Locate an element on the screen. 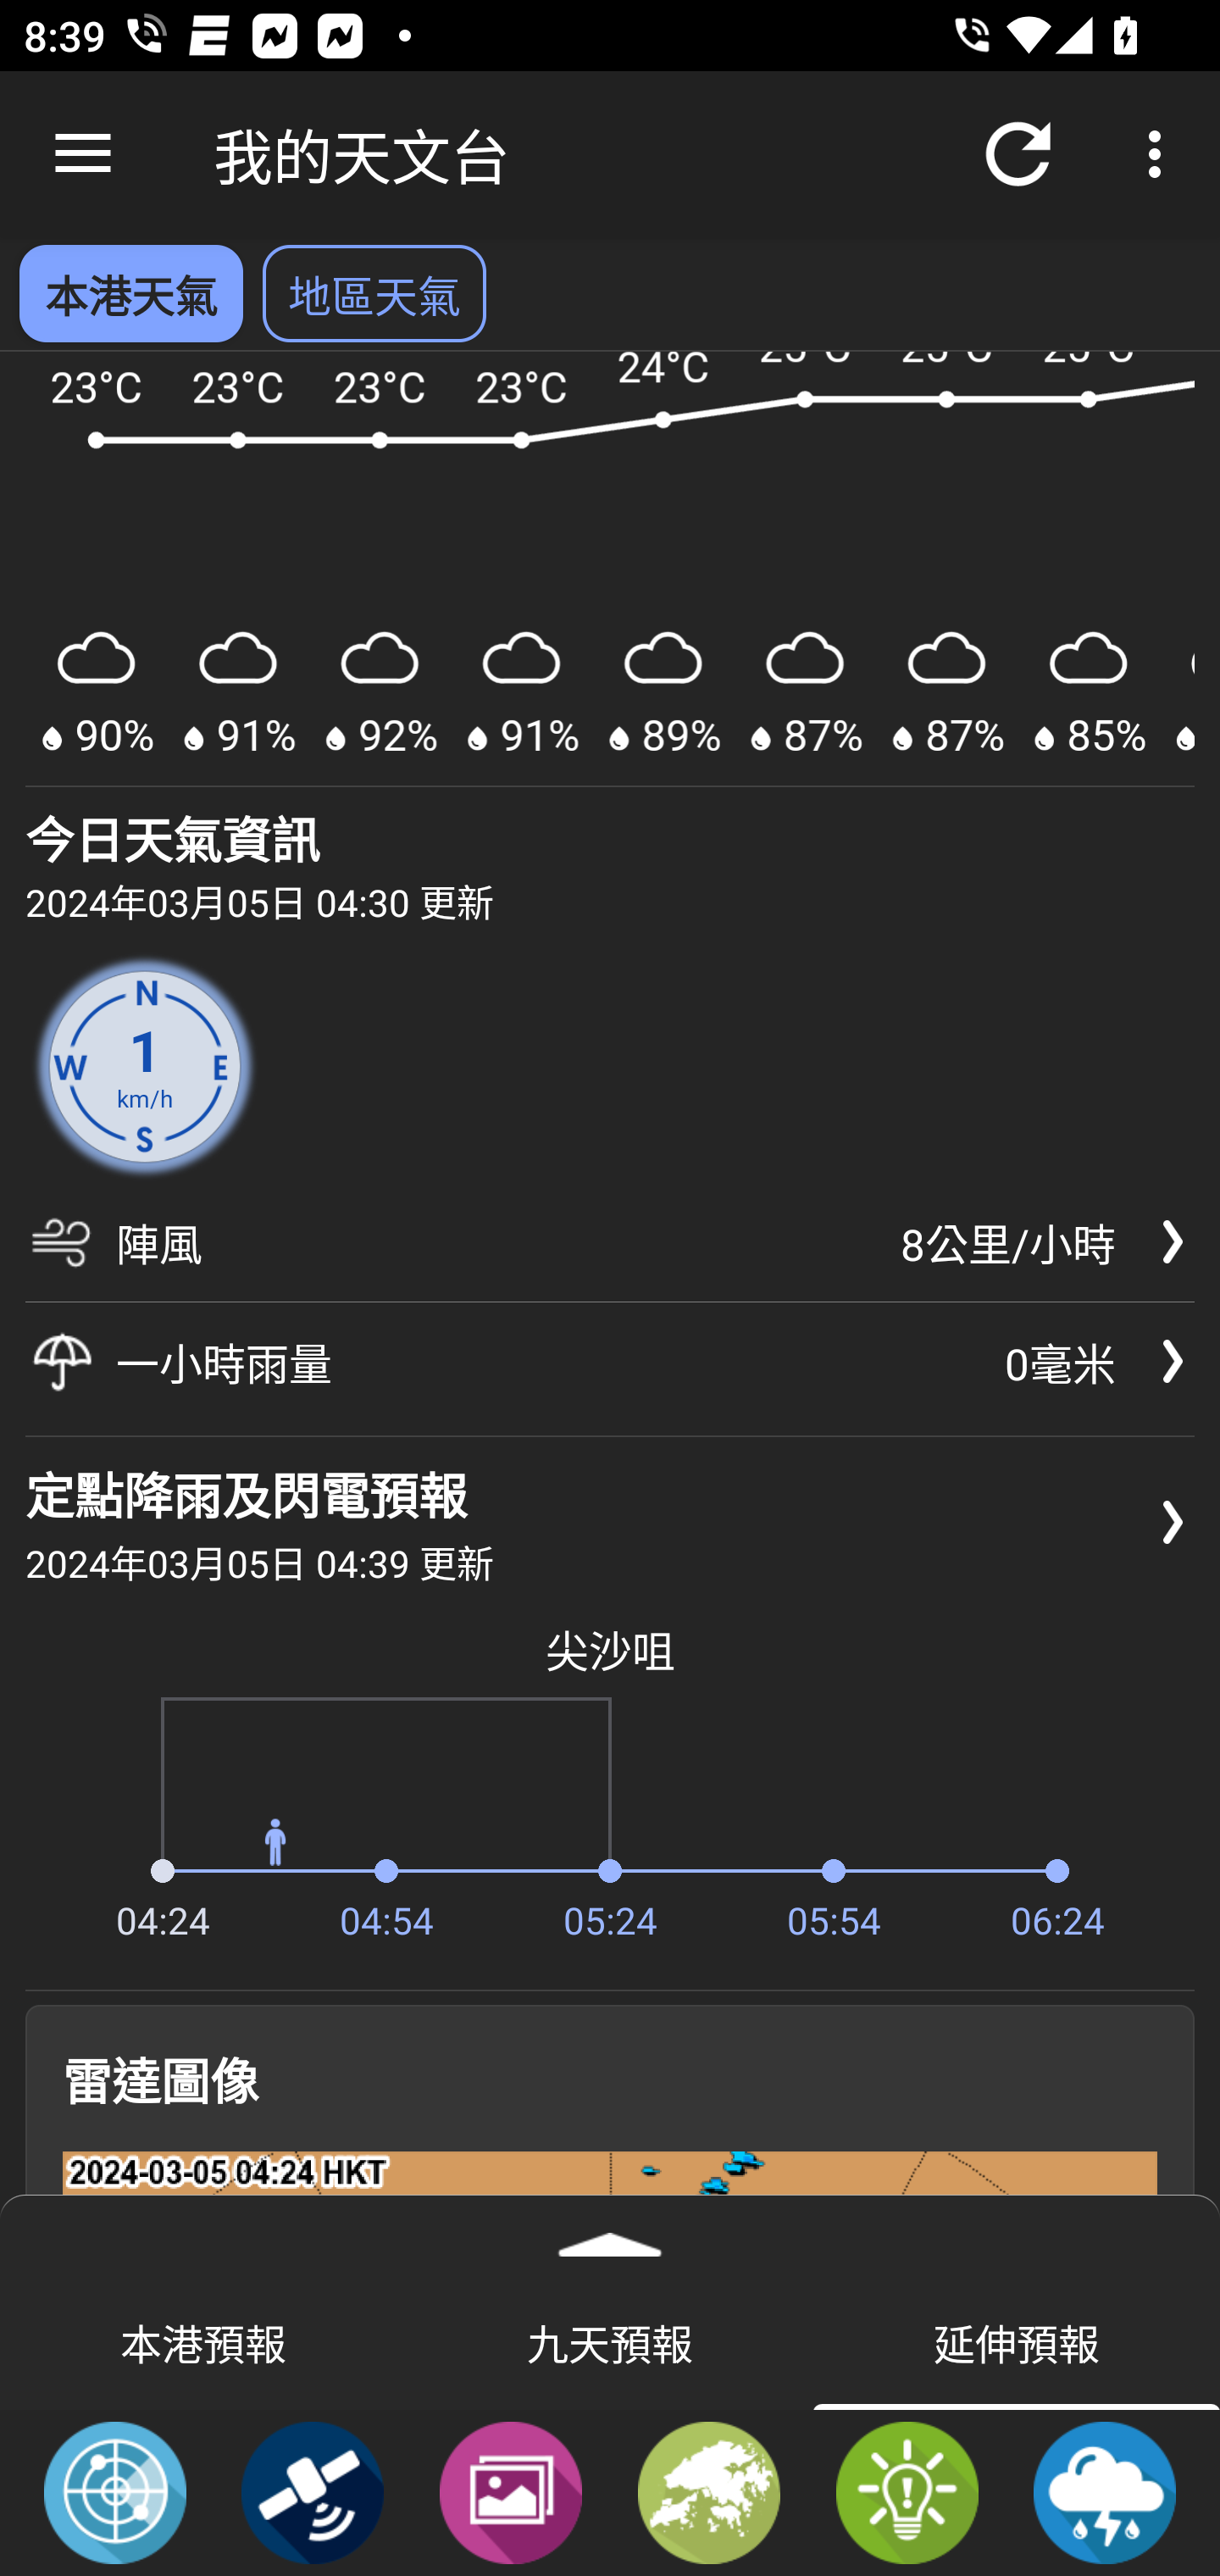  陣風 8公里/小時 陣風 8公里/小時 is located at coordinates (610, 1254).